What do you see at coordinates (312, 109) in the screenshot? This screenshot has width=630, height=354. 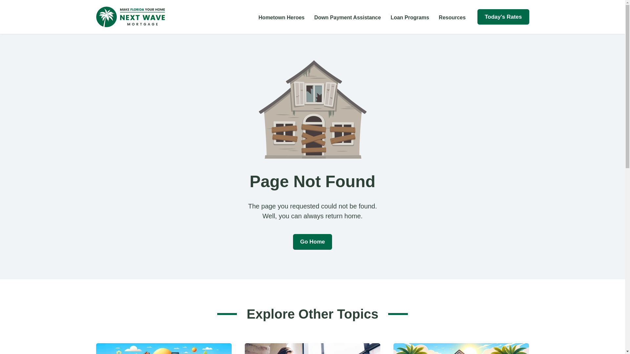 I see `Error` at bounding box center [312, 109].